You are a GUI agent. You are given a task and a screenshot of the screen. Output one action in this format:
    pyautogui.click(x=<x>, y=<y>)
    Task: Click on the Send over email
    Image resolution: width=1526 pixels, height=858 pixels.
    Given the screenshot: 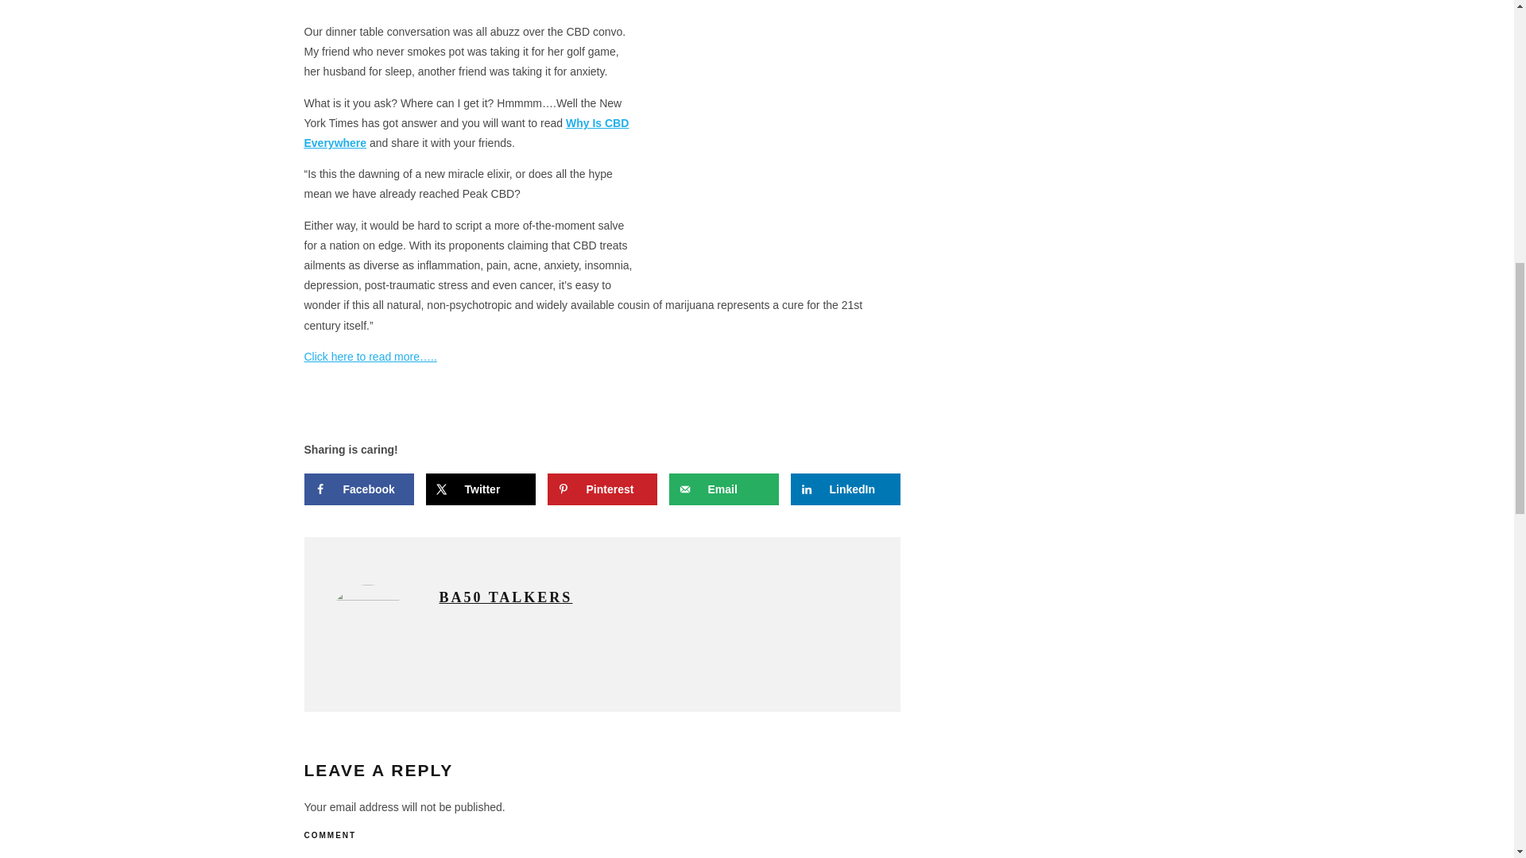 What is the action you would take?
    pyautogui.click(x=723, y=489)
    